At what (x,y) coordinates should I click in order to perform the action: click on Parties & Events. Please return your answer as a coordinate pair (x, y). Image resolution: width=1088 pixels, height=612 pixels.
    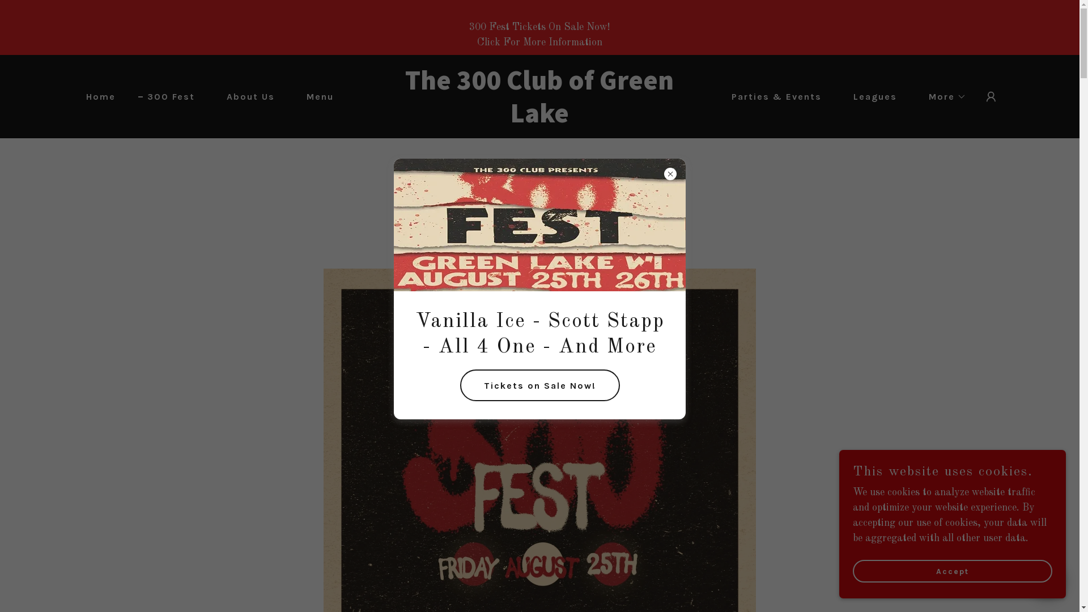
    Looking at the image, I should click on (772, 97).